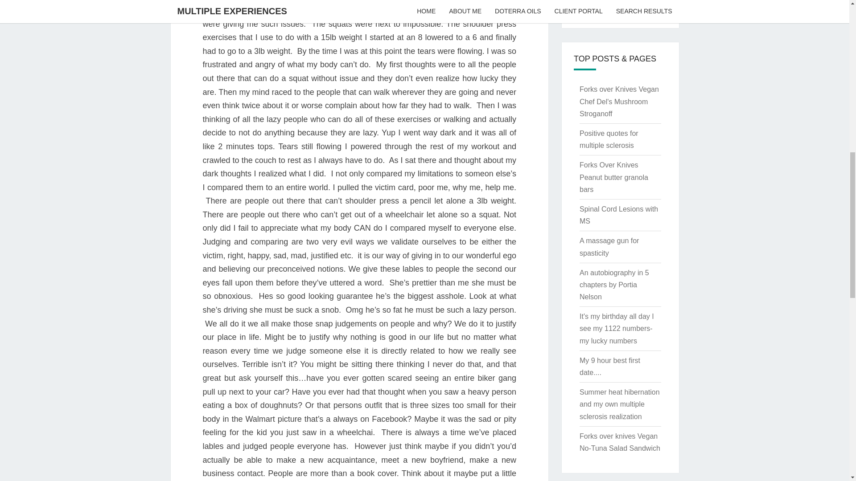 This screenshot has height=481, width=856. What do you see at coordinates (614, 285) in the screenshot?
I see `An autobiography in 5 chapters by Portia Nelson` at bounding box center [614, 285].